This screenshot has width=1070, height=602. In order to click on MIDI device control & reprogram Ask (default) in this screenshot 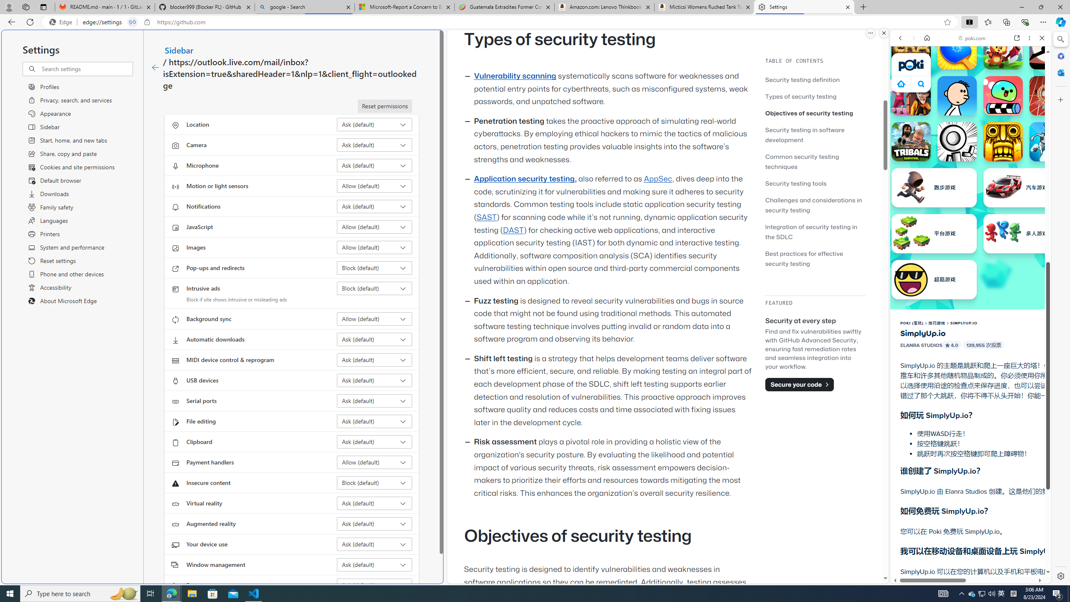, I will do `click(374, 360)`.